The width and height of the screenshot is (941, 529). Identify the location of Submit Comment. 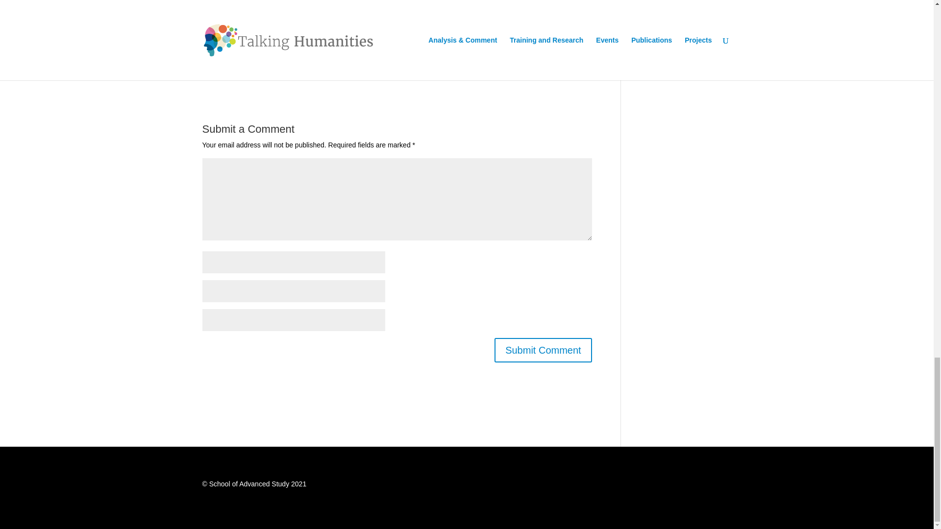
(543, 350).